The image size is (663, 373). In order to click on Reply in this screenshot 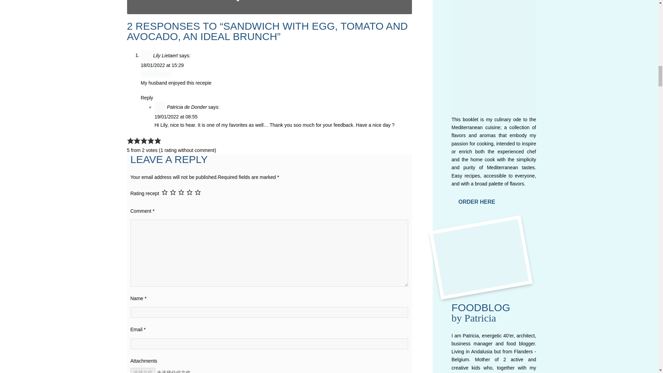, I will do `click(147, 97)`.